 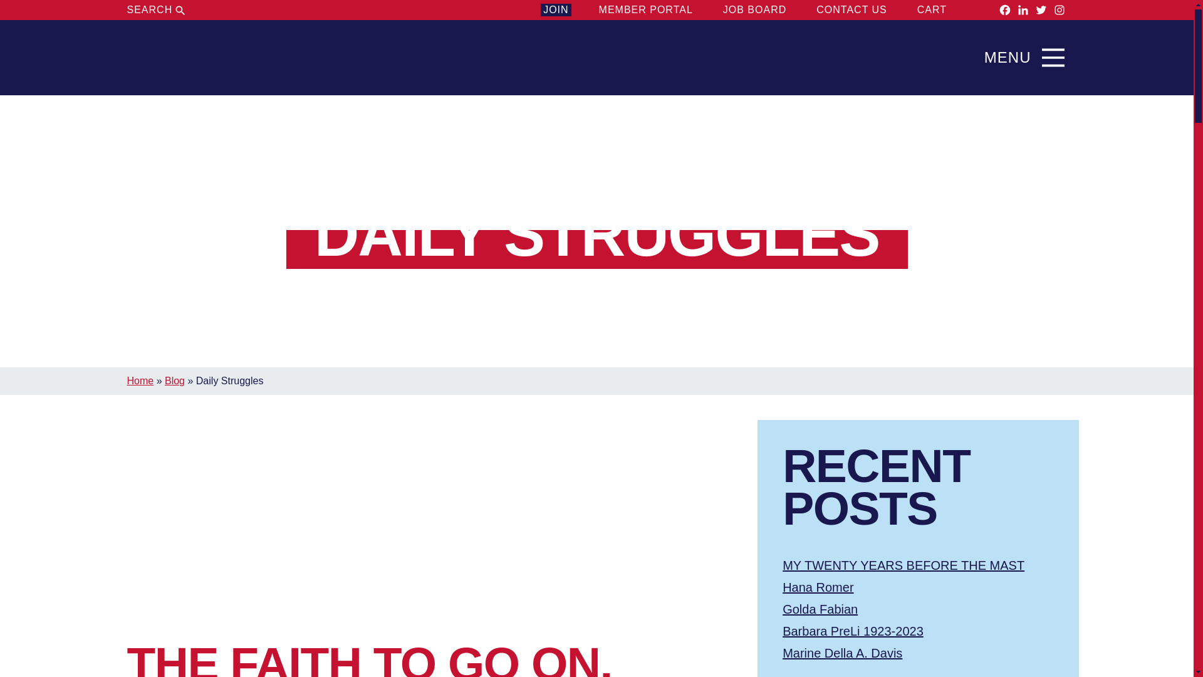 What do you see at coordinates (555, 10) in the screenshot?
I see `JOIN` at bounding box center [555, 10].